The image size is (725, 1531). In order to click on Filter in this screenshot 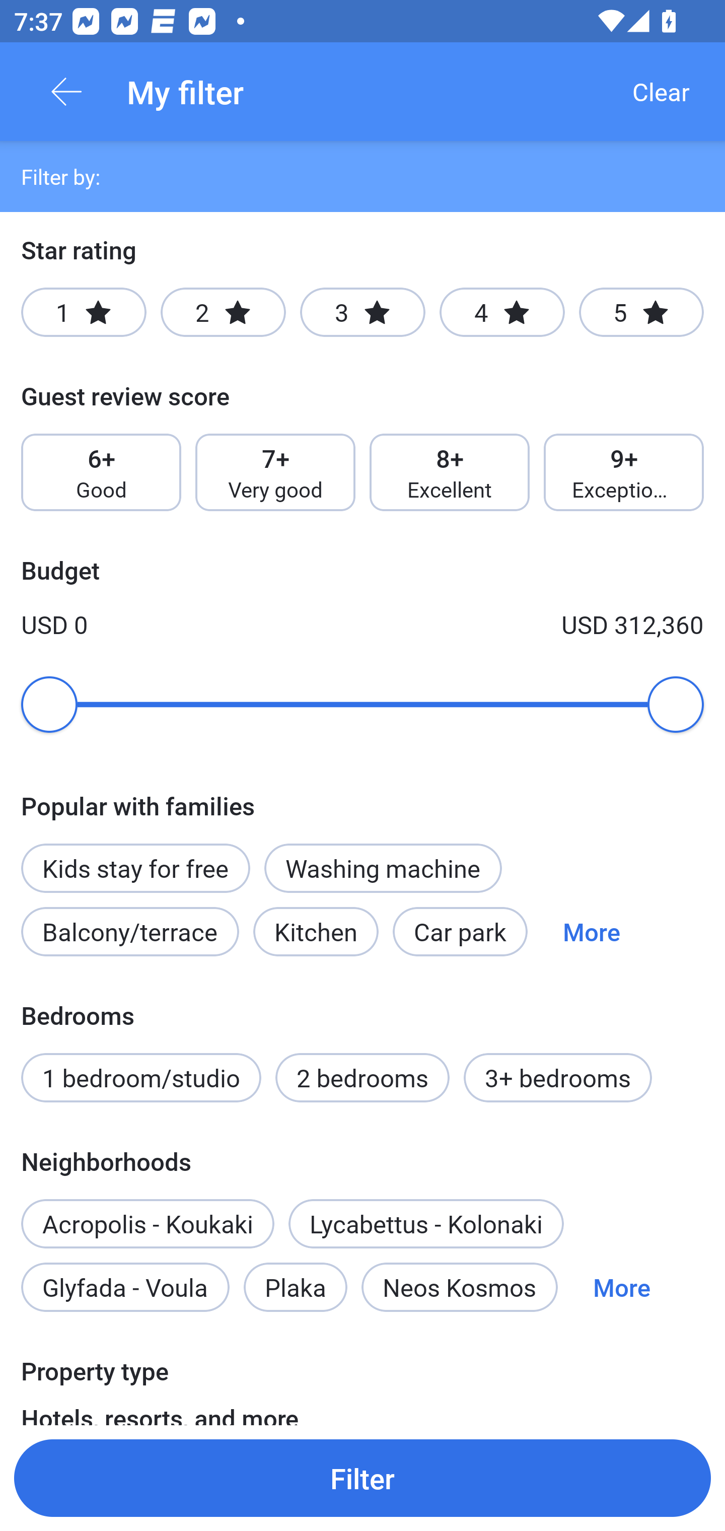, I will do `click(362, 1478)`.